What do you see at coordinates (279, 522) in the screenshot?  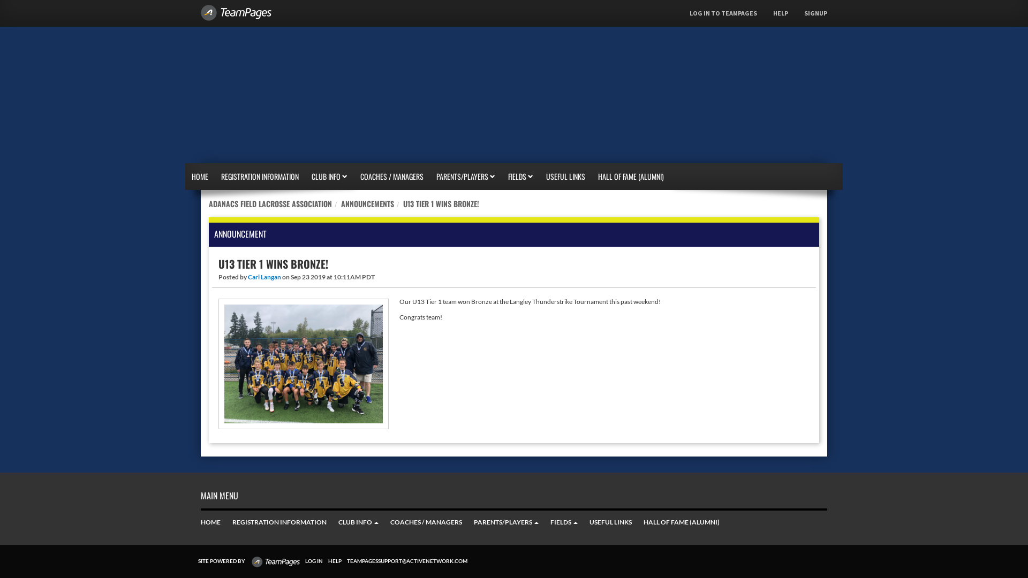 I see `REGISTRATION INFORMATION` at bounding box center [279, 522].